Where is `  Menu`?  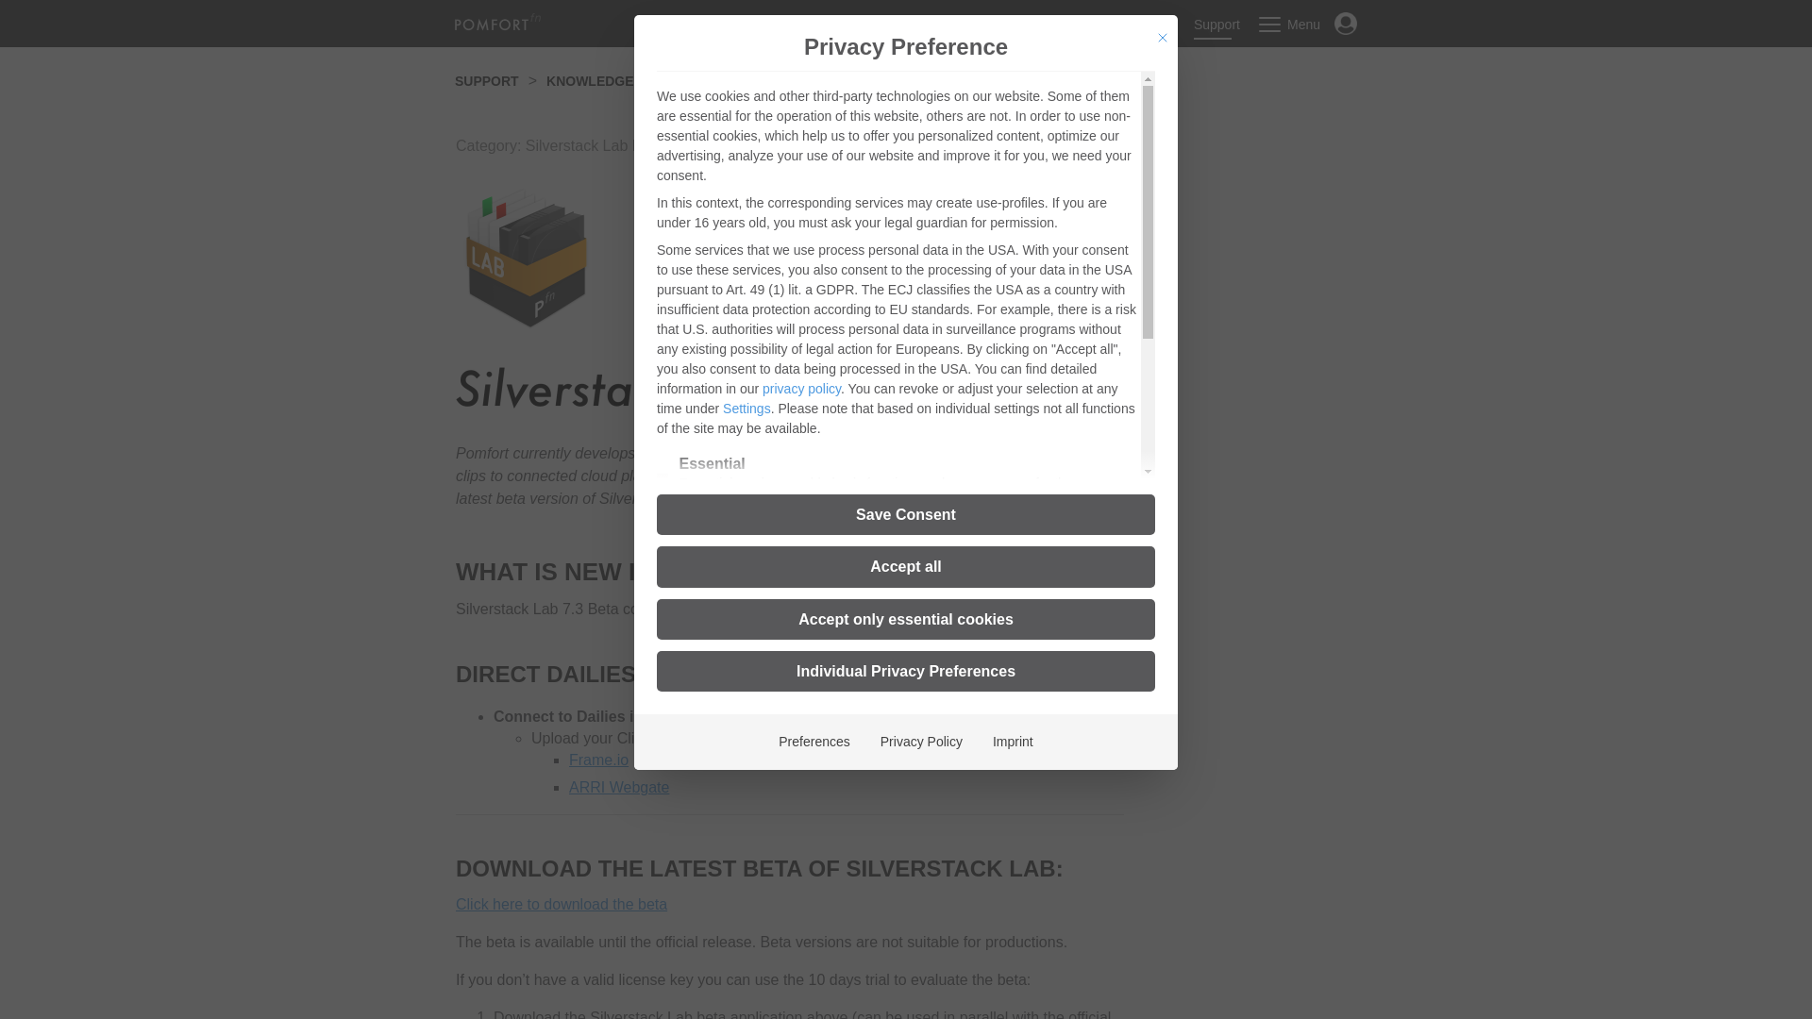   Menu is located at coordinates (1289, 25).